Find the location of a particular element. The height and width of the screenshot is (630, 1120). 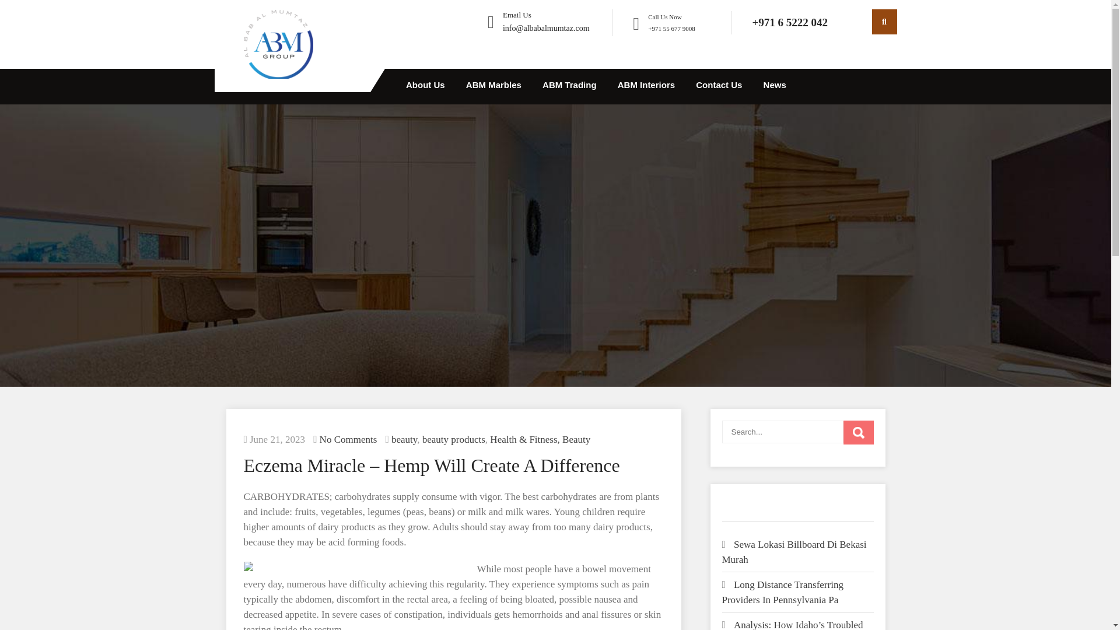

beauty products is located at coordinates (453, 439).